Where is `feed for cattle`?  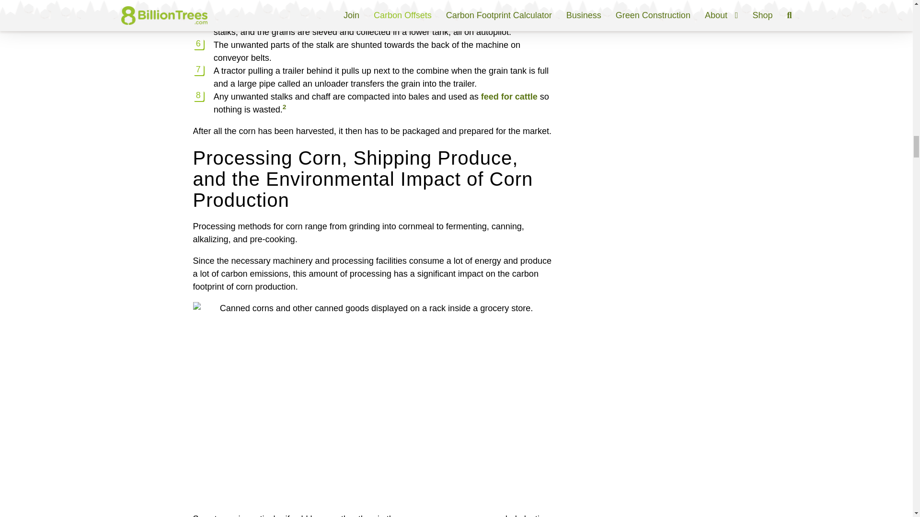
feed for cattle is located at coordinates (509, 97).